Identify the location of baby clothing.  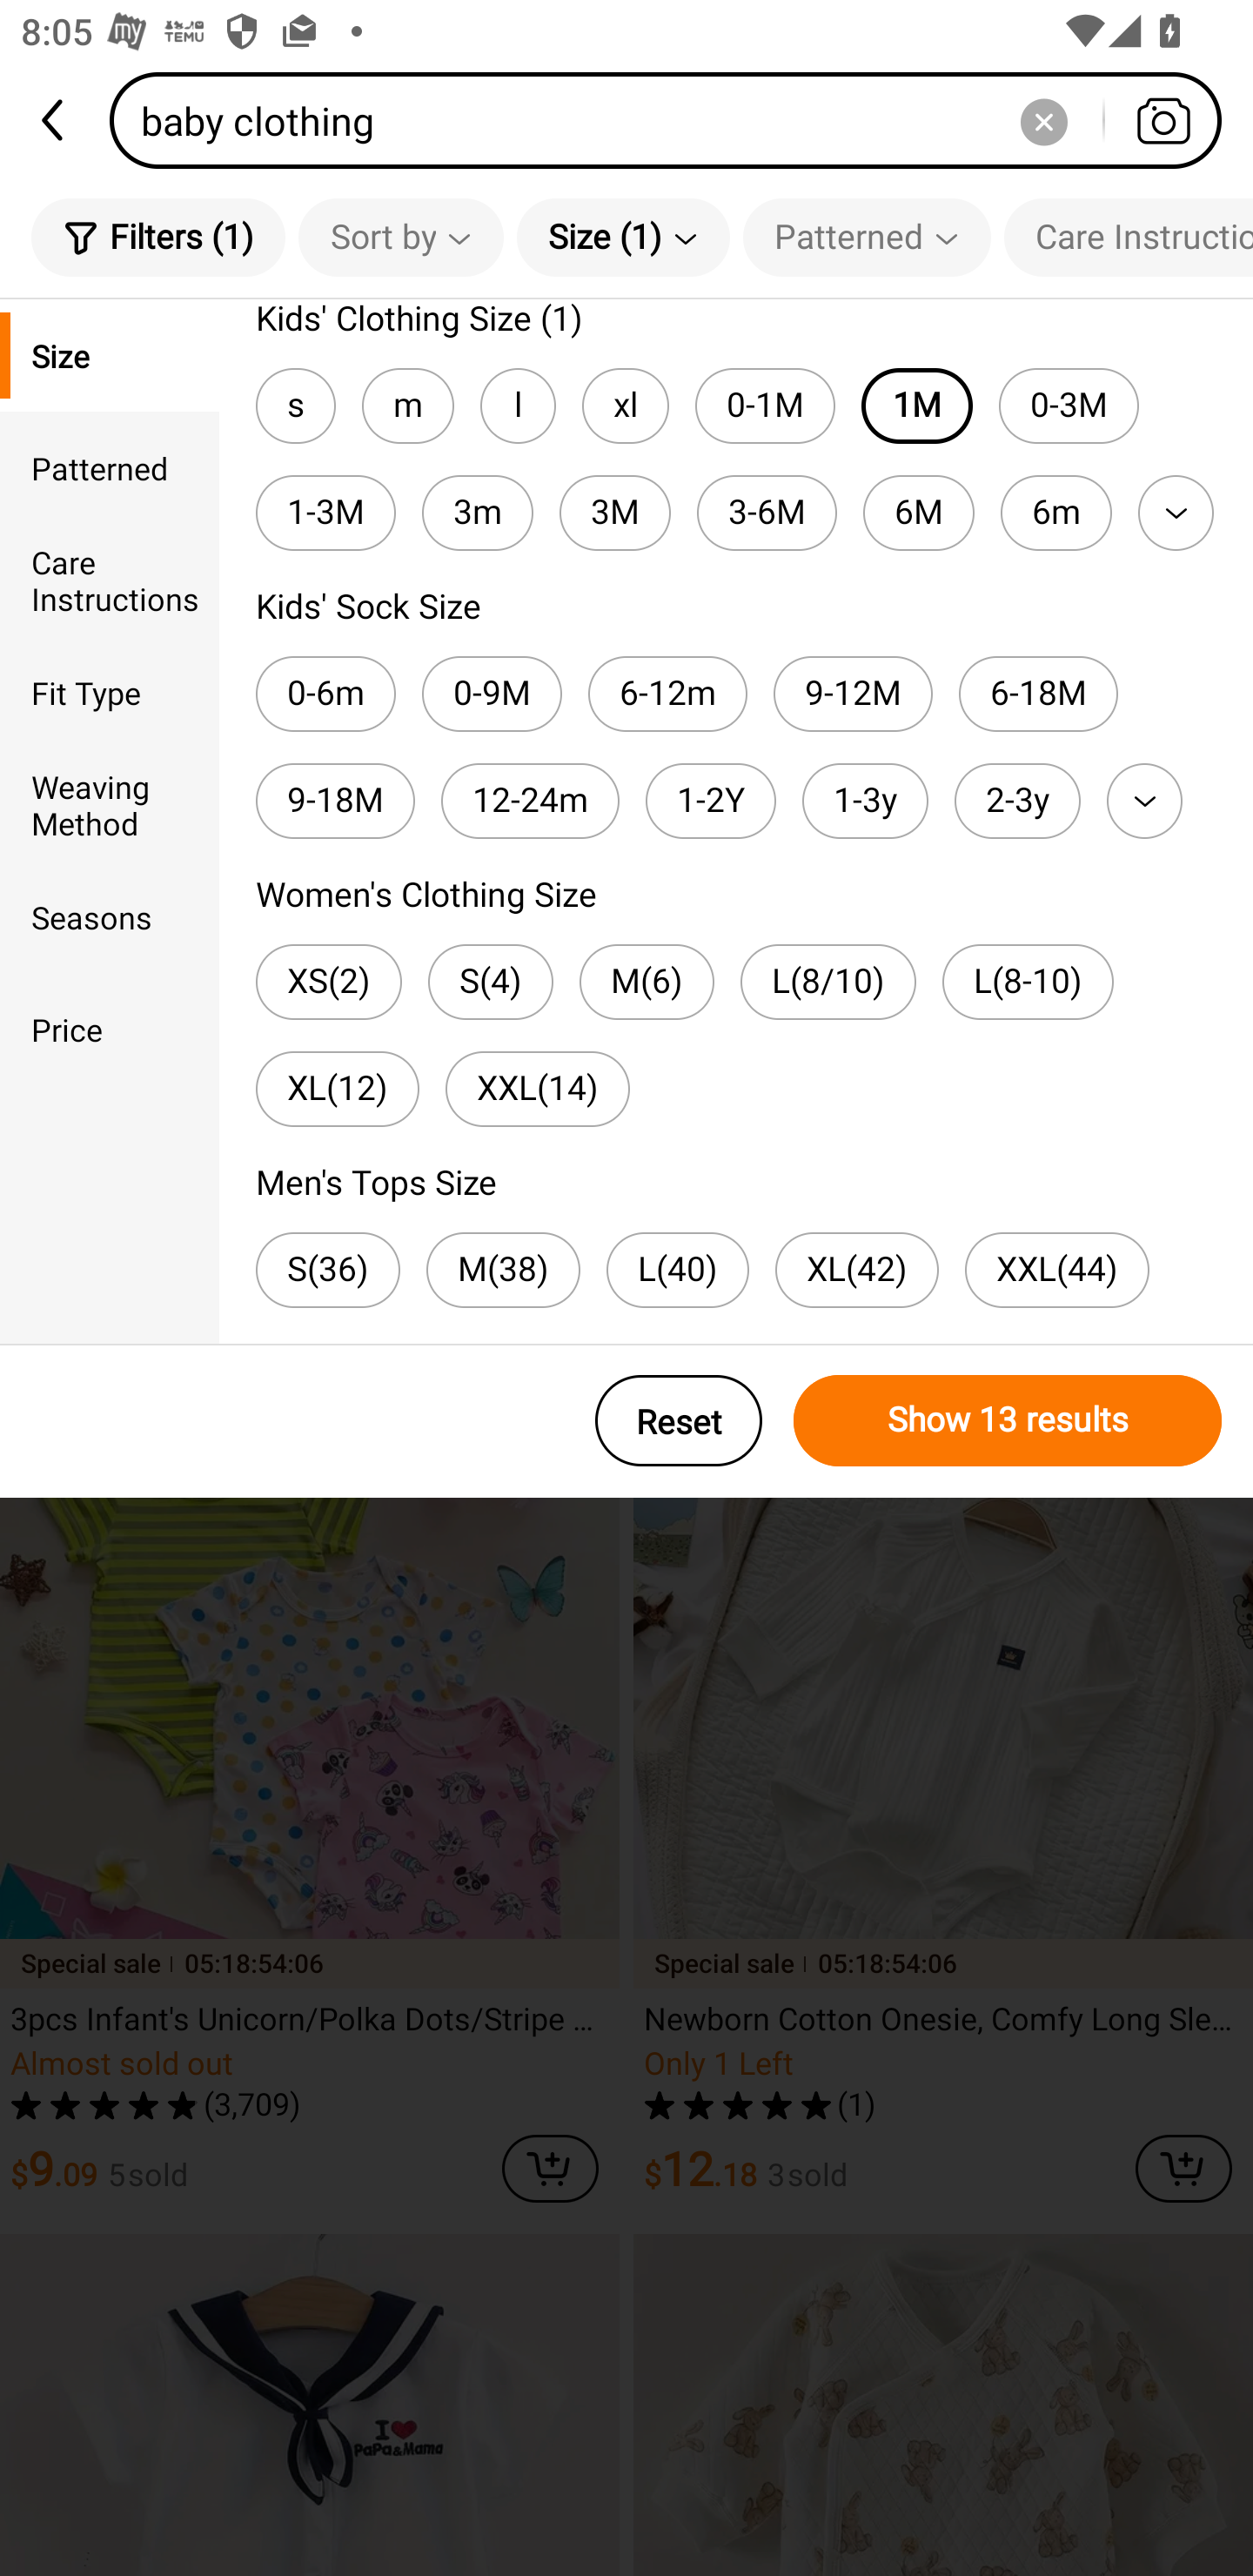
(675, 120).